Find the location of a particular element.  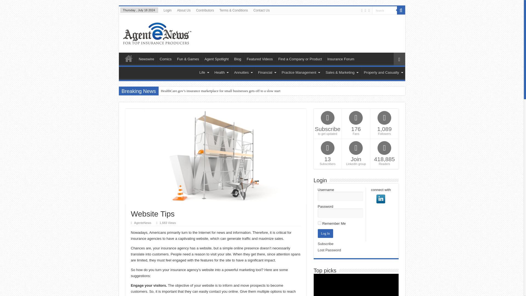

Insurance Forum is located at coordinates (340, 58).